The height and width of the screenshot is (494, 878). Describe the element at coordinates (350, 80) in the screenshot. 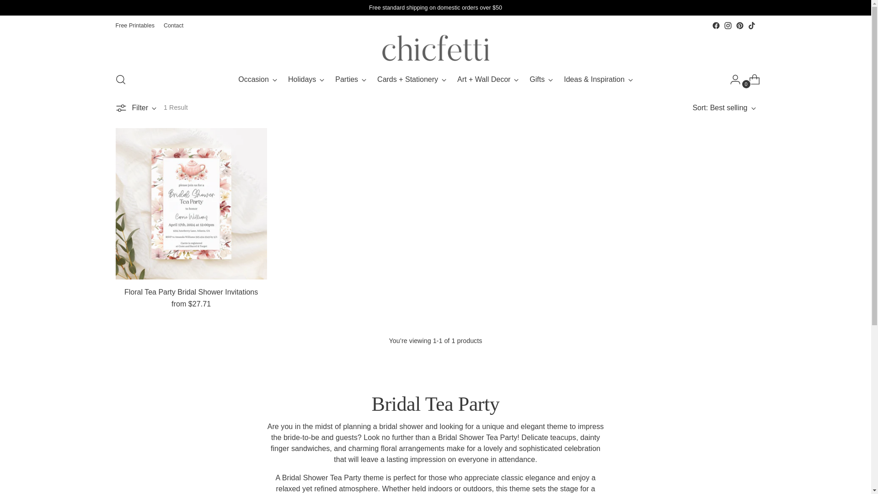

I see `Parties` at that location.